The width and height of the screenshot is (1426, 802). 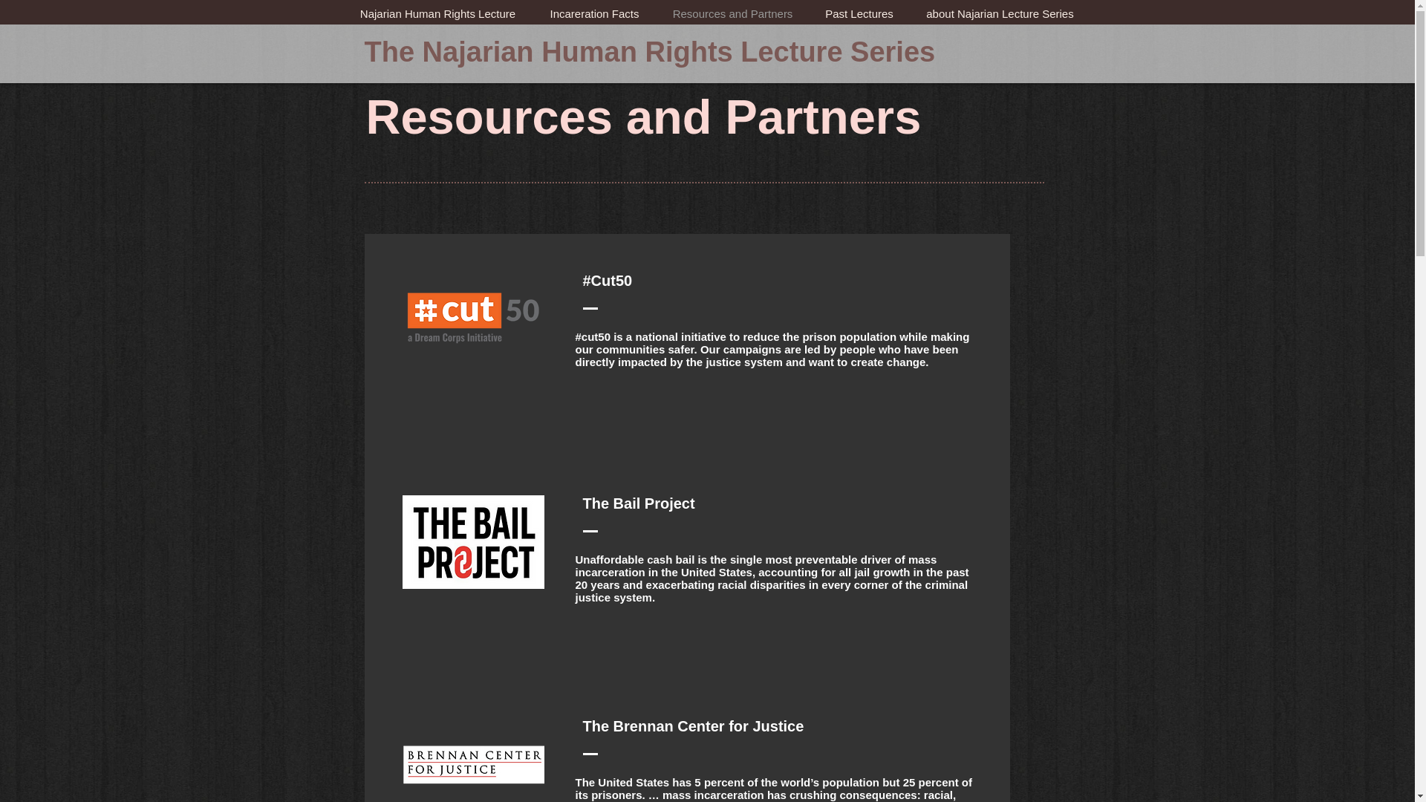 What do you see at coordinates (1000, 14) in the screenshot?
I see `about Najarian Lecture Series` at bounding box center [1000, 14].